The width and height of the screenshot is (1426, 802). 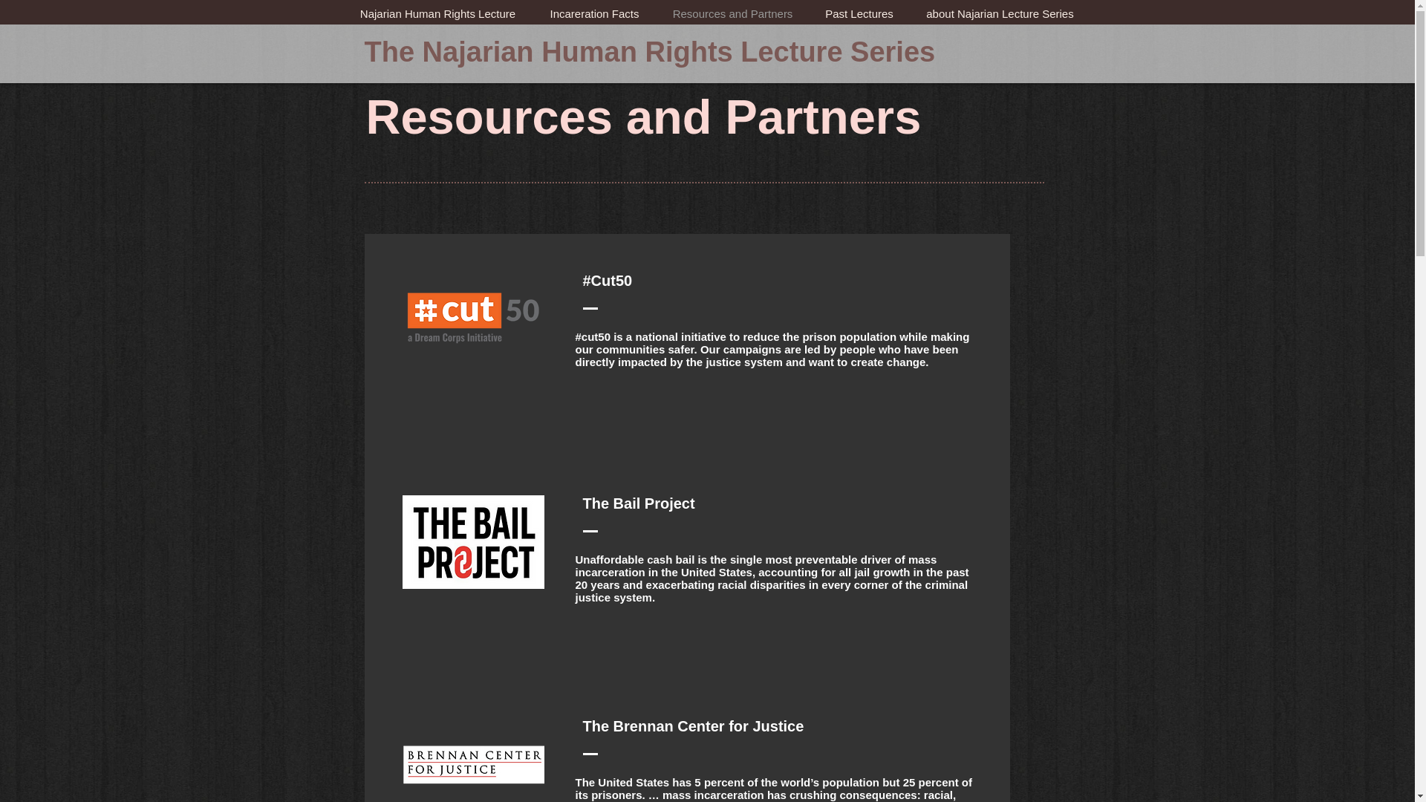 What do you see at coordinates (1000, 14) in the screenshot?
I see `about Najarian Lecture Series` at bounding box center [1000, 14].